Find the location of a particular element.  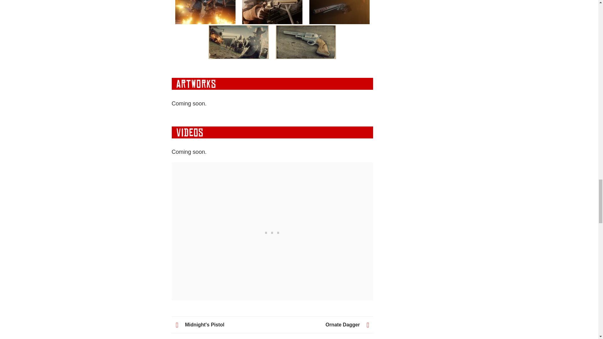

0 is located at coordinates (239, 42).